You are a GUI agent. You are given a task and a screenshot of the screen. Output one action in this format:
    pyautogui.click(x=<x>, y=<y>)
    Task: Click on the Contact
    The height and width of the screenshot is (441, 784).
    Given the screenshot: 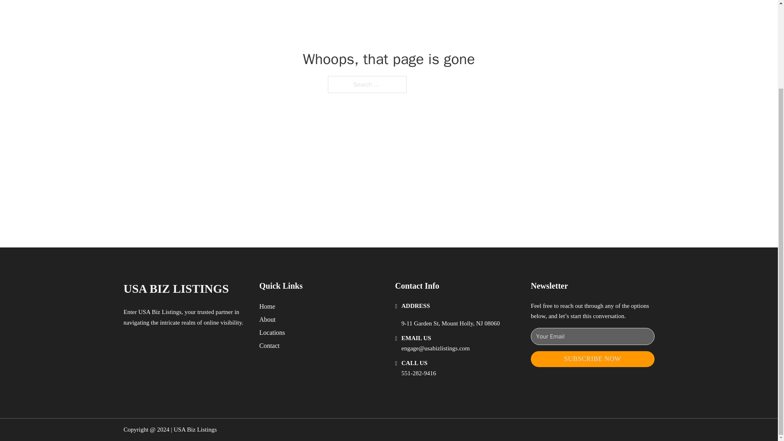 What is the action you would take?
    pyautogui.click(x=269, y=345)
    